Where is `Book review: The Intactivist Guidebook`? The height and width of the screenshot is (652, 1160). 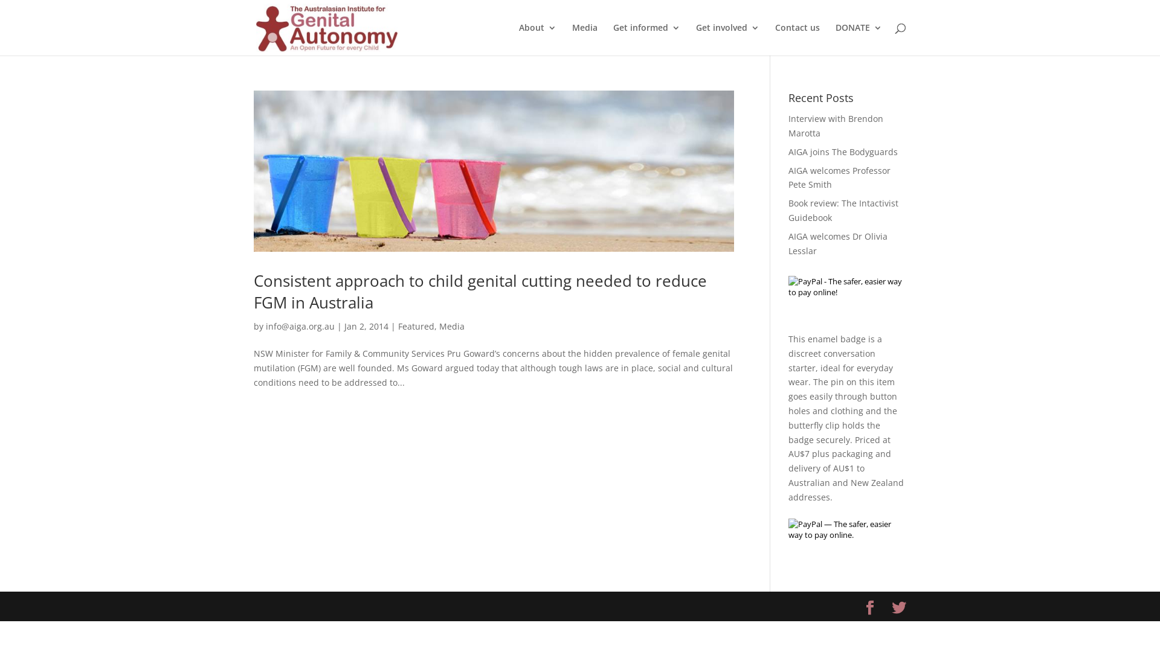 Book review: The Intactivist Guidebook is located at coordinates (843, 210).